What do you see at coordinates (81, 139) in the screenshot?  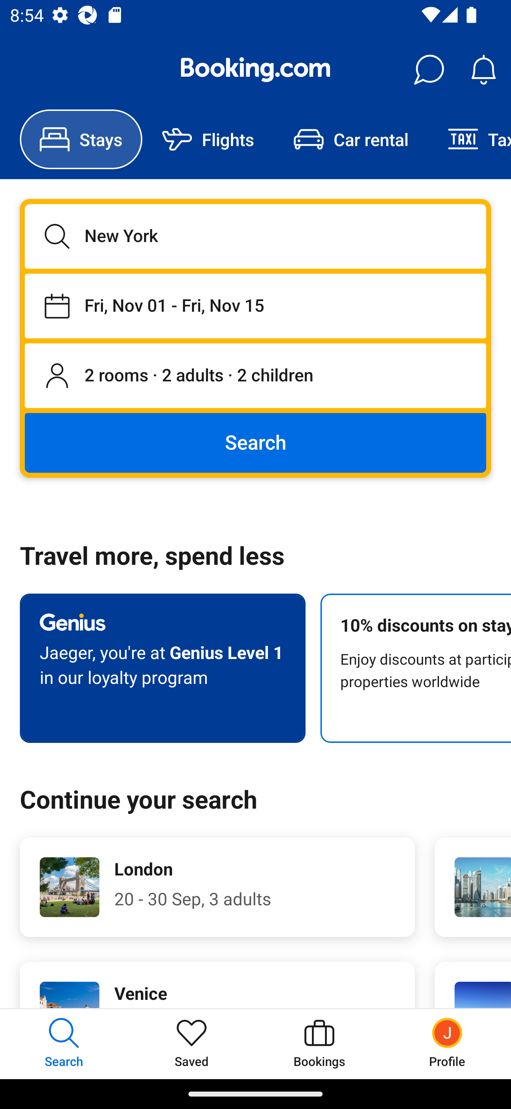 I see `Stays` at bounding box center [81, 139].